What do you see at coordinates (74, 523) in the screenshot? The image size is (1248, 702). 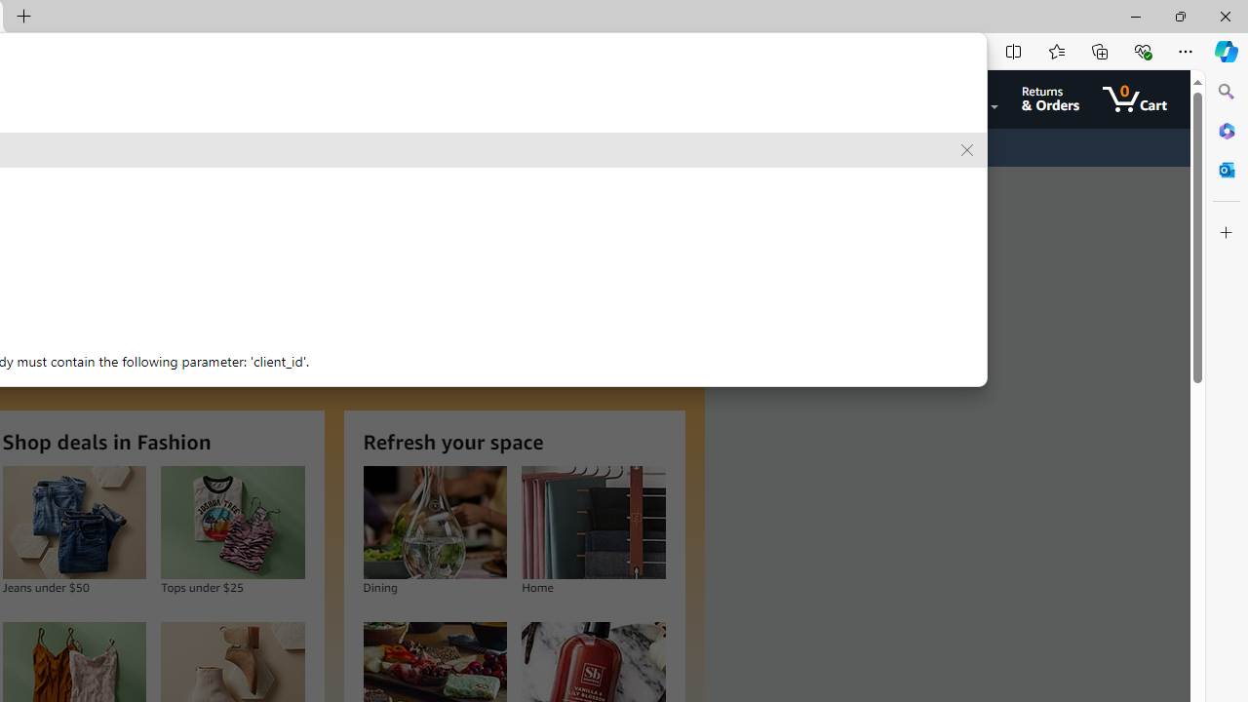 I see `Jeans under $50` at bounding box center [74, 523].